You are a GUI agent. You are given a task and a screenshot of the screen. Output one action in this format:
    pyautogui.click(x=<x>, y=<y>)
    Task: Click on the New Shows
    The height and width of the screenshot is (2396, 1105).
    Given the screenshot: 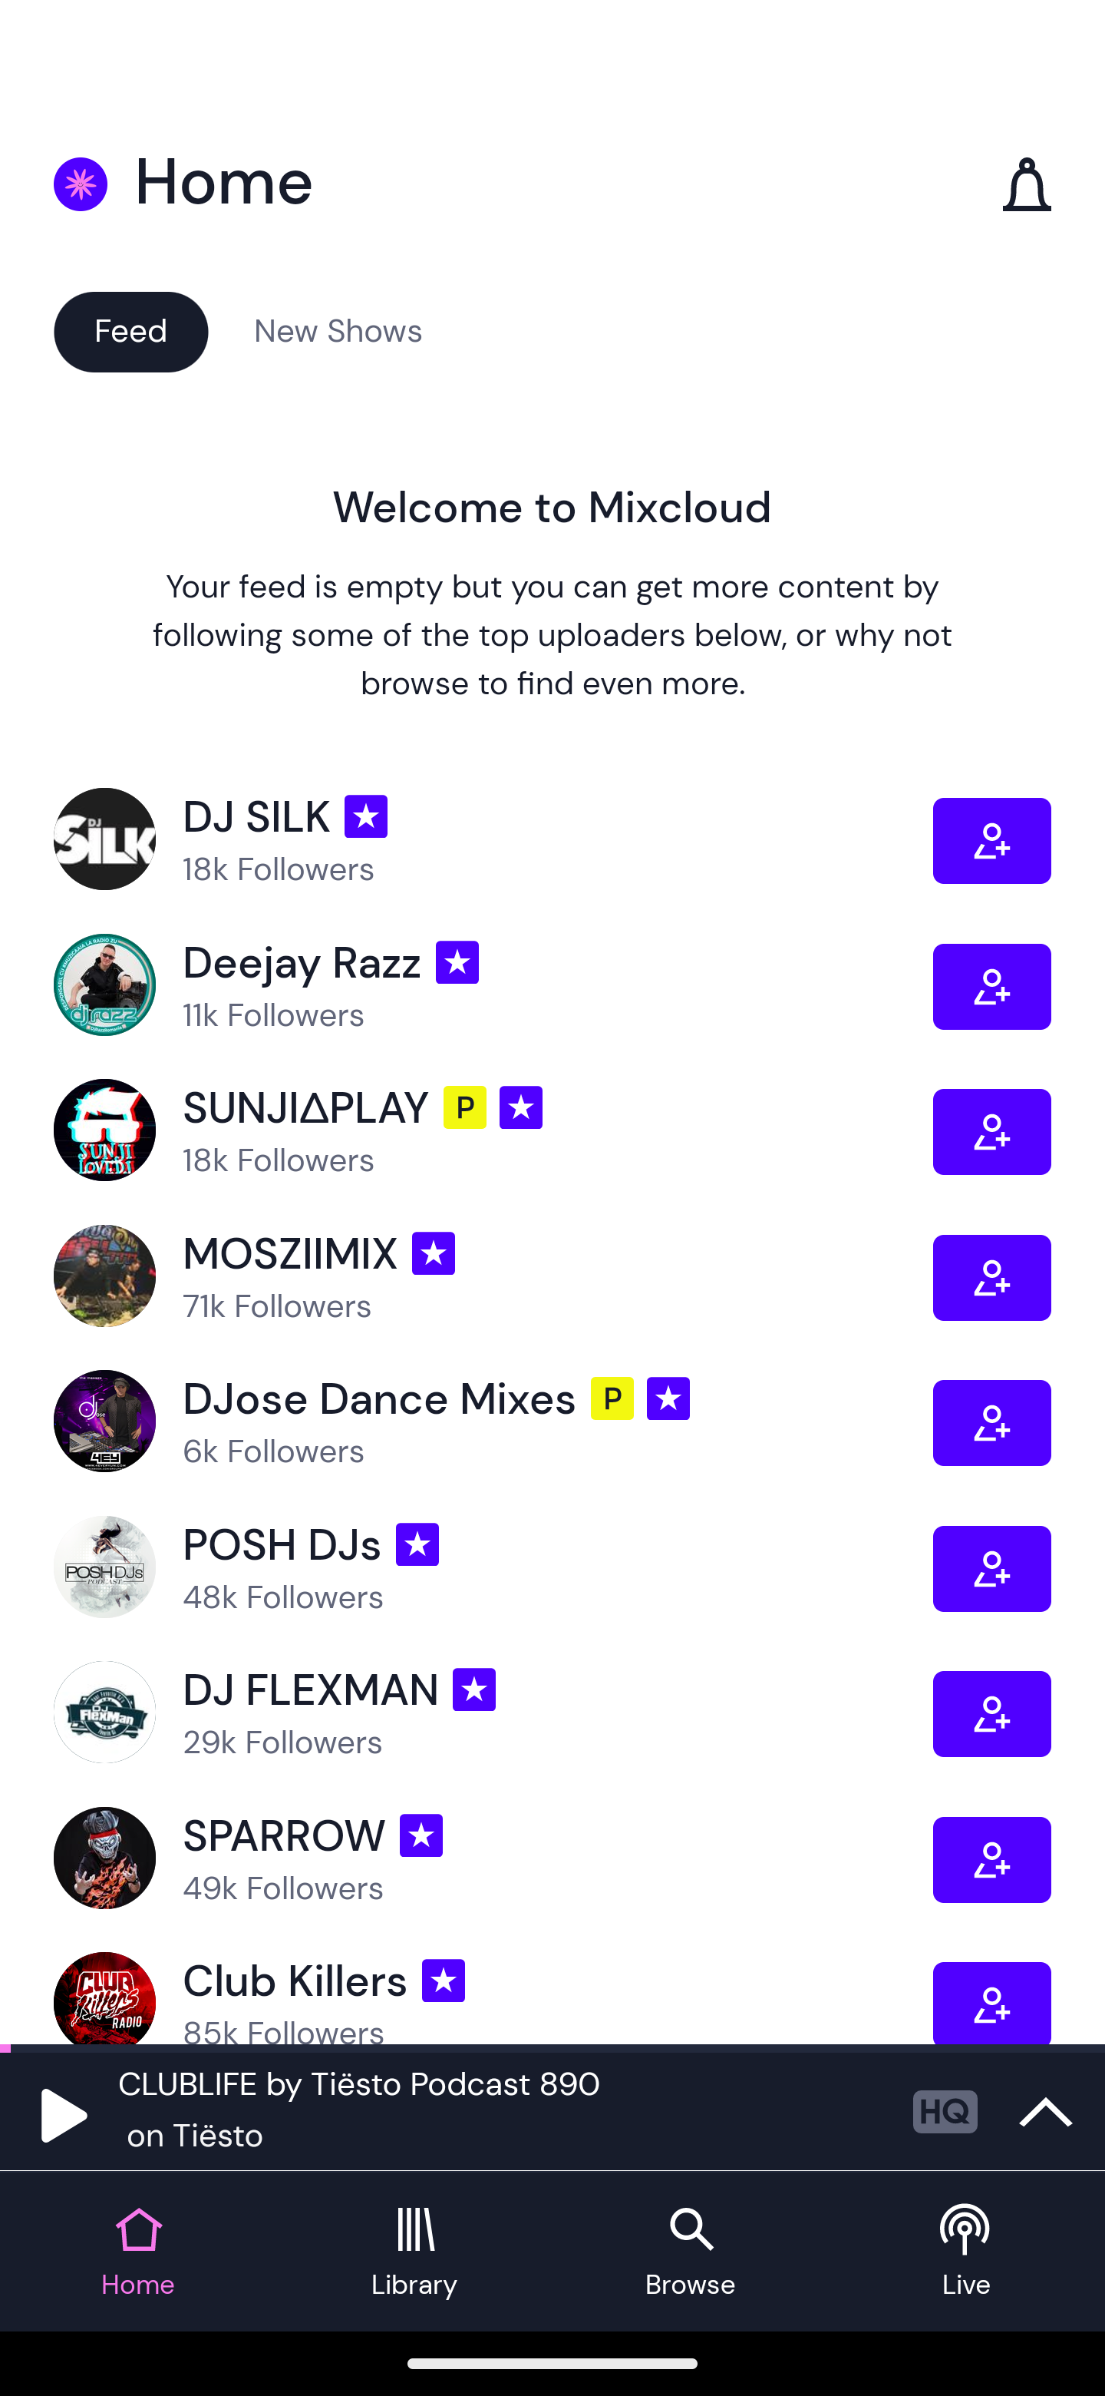 What is the action you would take?
    pyautogui.click(x=338, y=330)
    